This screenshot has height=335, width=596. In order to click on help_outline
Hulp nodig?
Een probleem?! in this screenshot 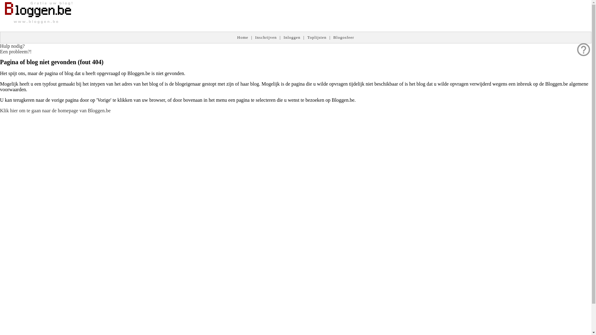, I will do `click(16, 49)`.